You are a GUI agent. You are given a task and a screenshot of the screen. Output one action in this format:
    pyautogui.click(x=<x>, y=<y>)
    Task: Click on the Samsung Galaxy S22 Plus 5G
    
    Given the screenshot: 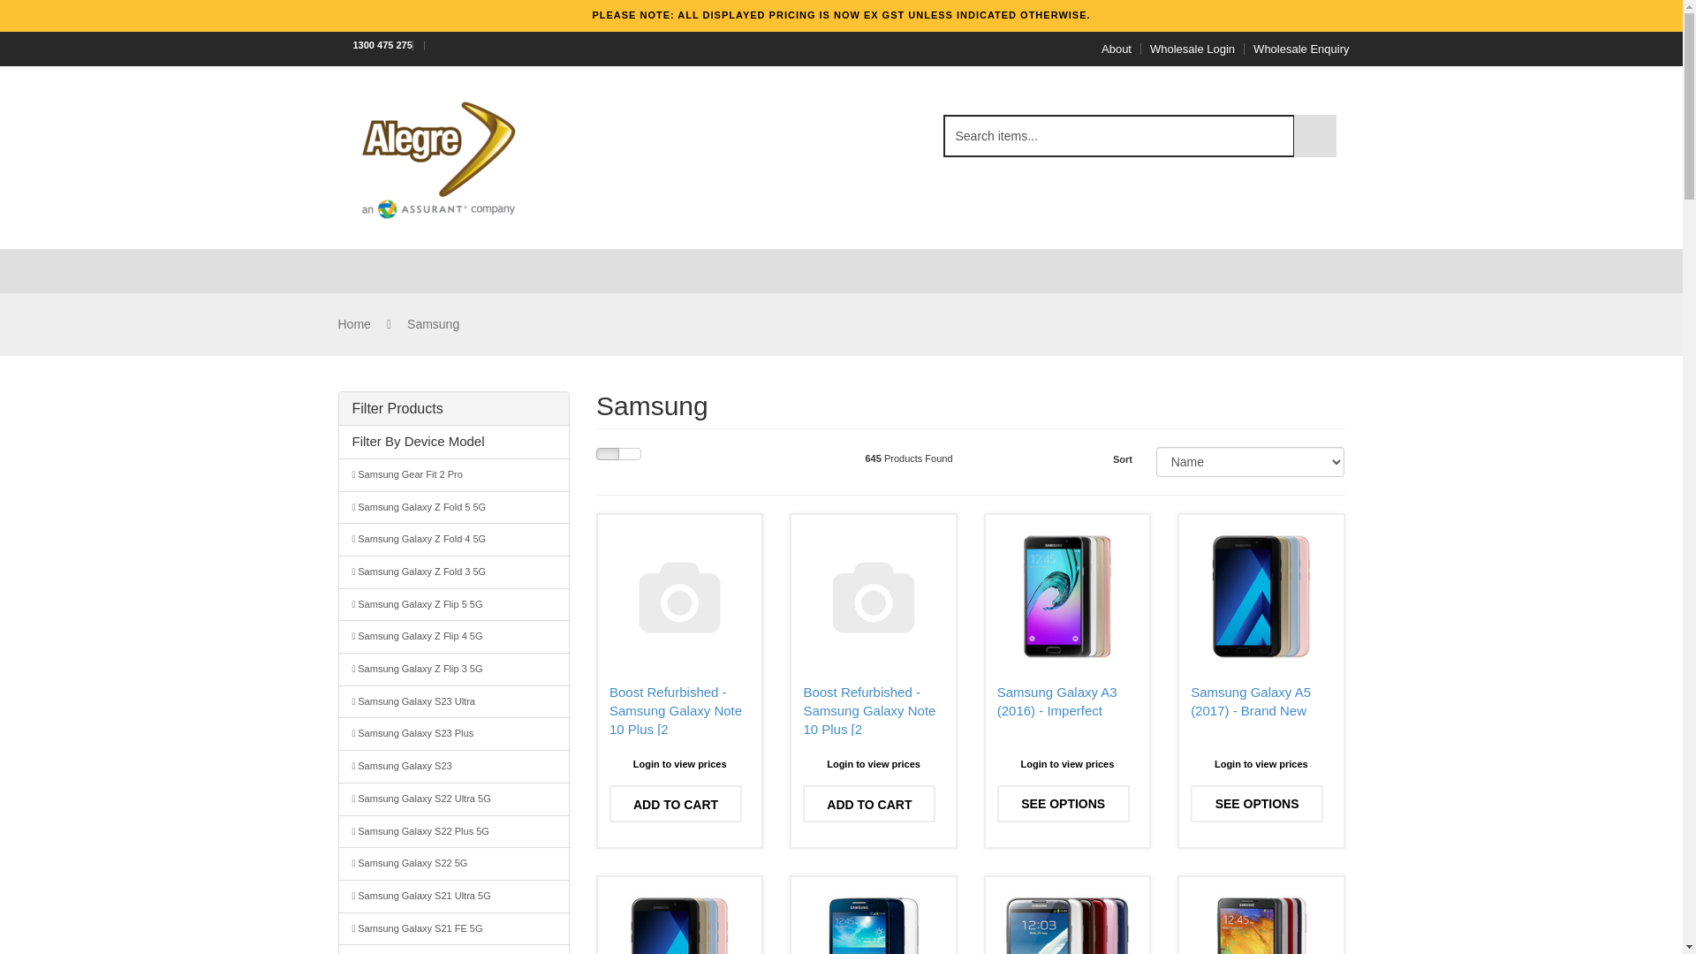 What is the action you would take?
    pyautogui.click(x=454, y=832)
    